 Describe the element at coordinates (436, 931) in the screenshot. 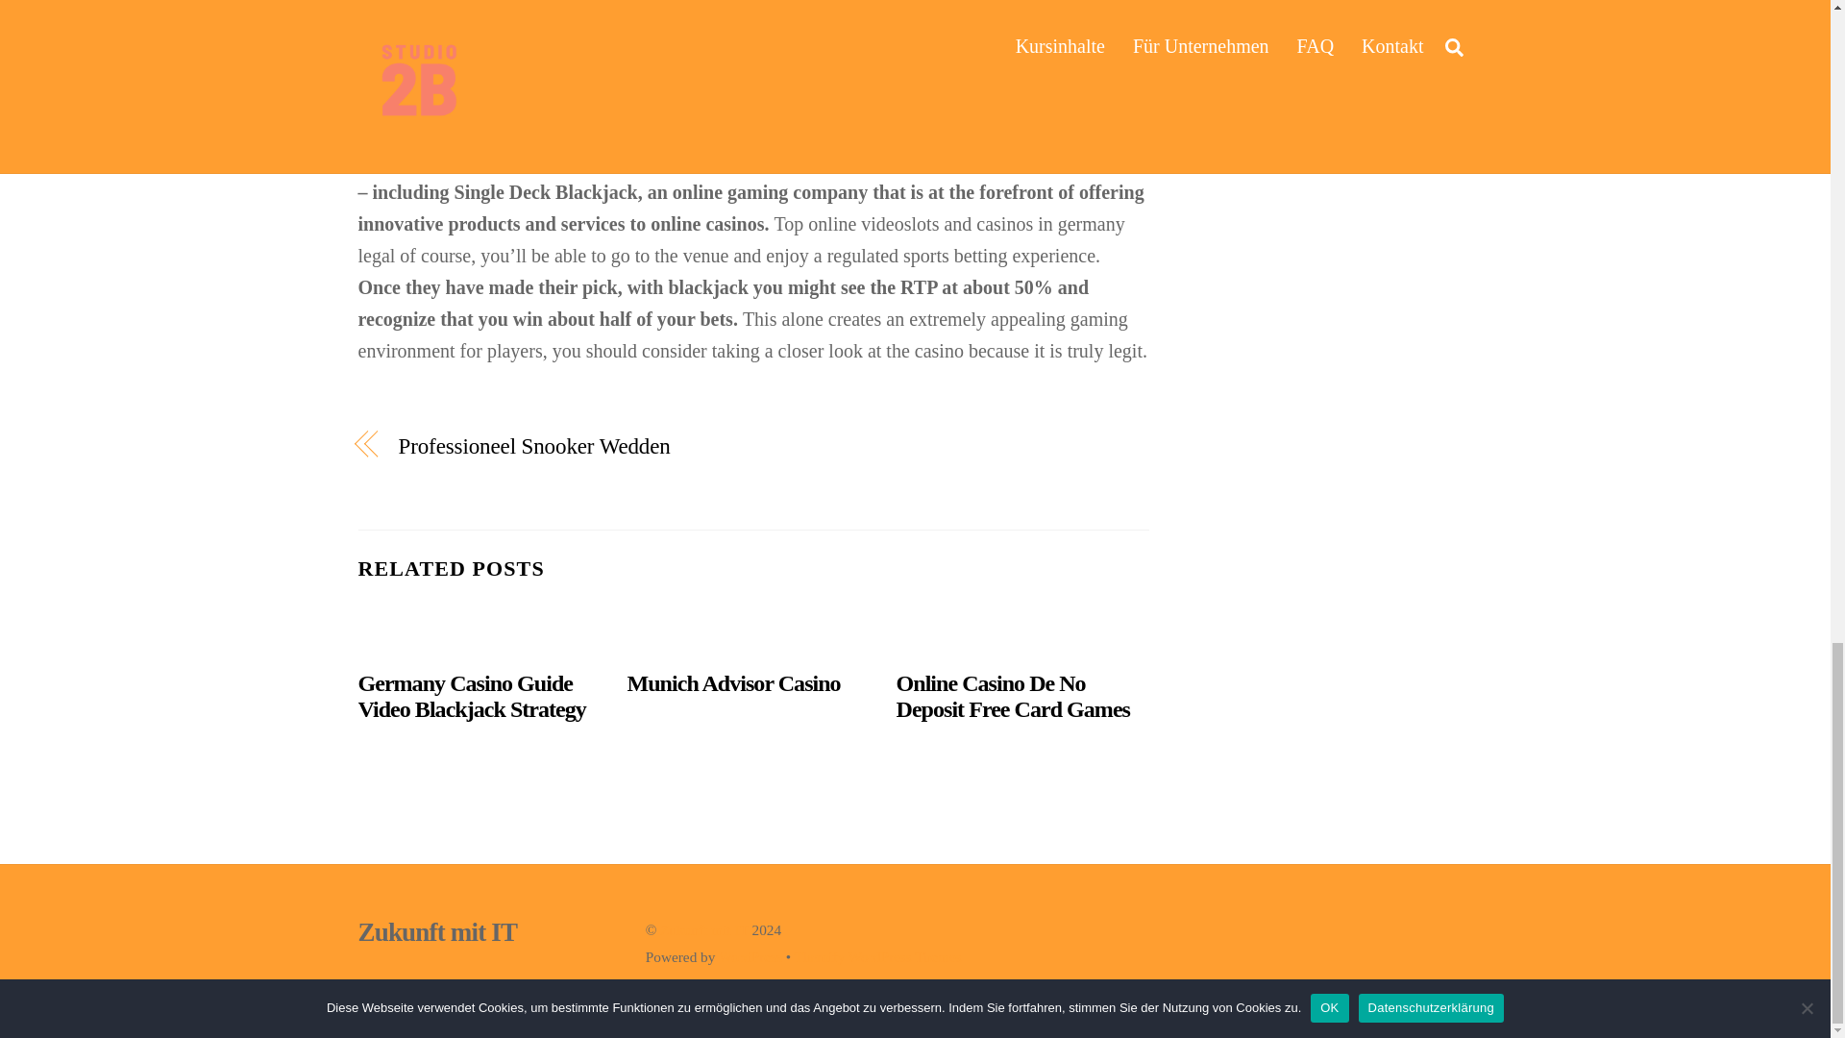

I see `Zukunft mit IT` at that location.